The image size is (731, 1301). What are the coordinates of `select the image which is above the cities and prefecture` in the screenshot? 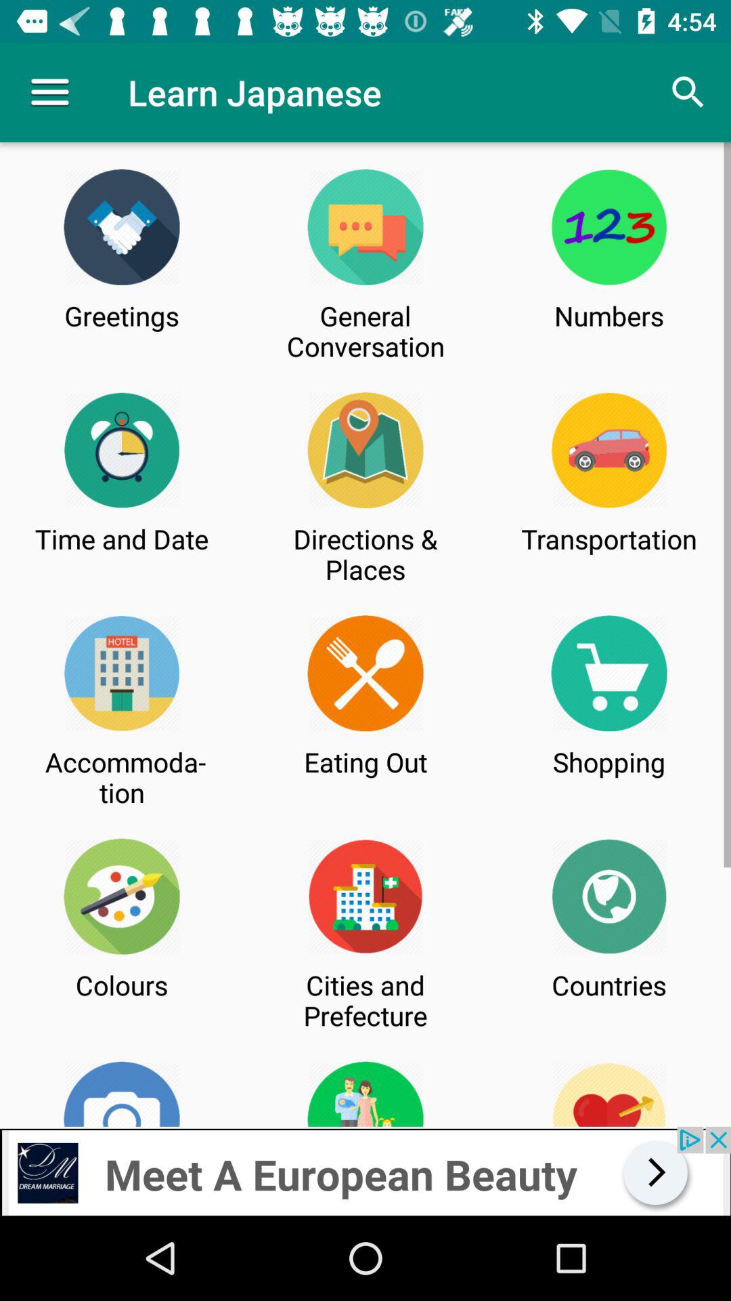 It's located at (365, 897).